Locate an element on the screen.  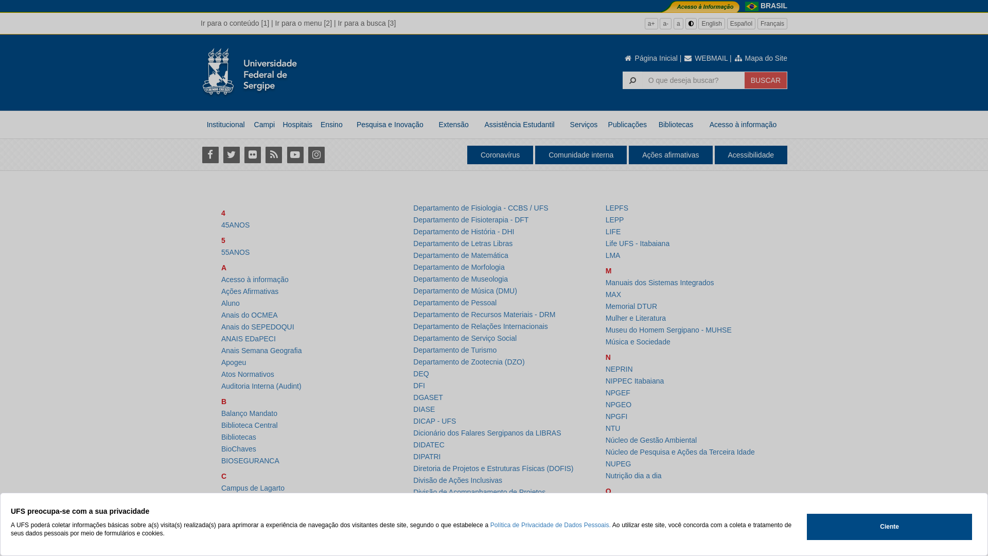
Mulher e Literatura is located at coordinates (636, 318).